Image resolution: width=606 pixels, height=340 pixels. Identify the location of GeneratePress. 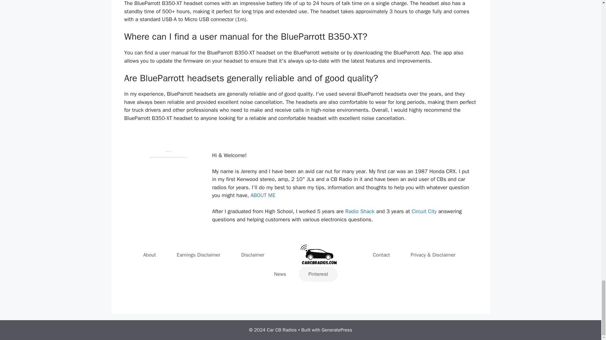
(337, 330).